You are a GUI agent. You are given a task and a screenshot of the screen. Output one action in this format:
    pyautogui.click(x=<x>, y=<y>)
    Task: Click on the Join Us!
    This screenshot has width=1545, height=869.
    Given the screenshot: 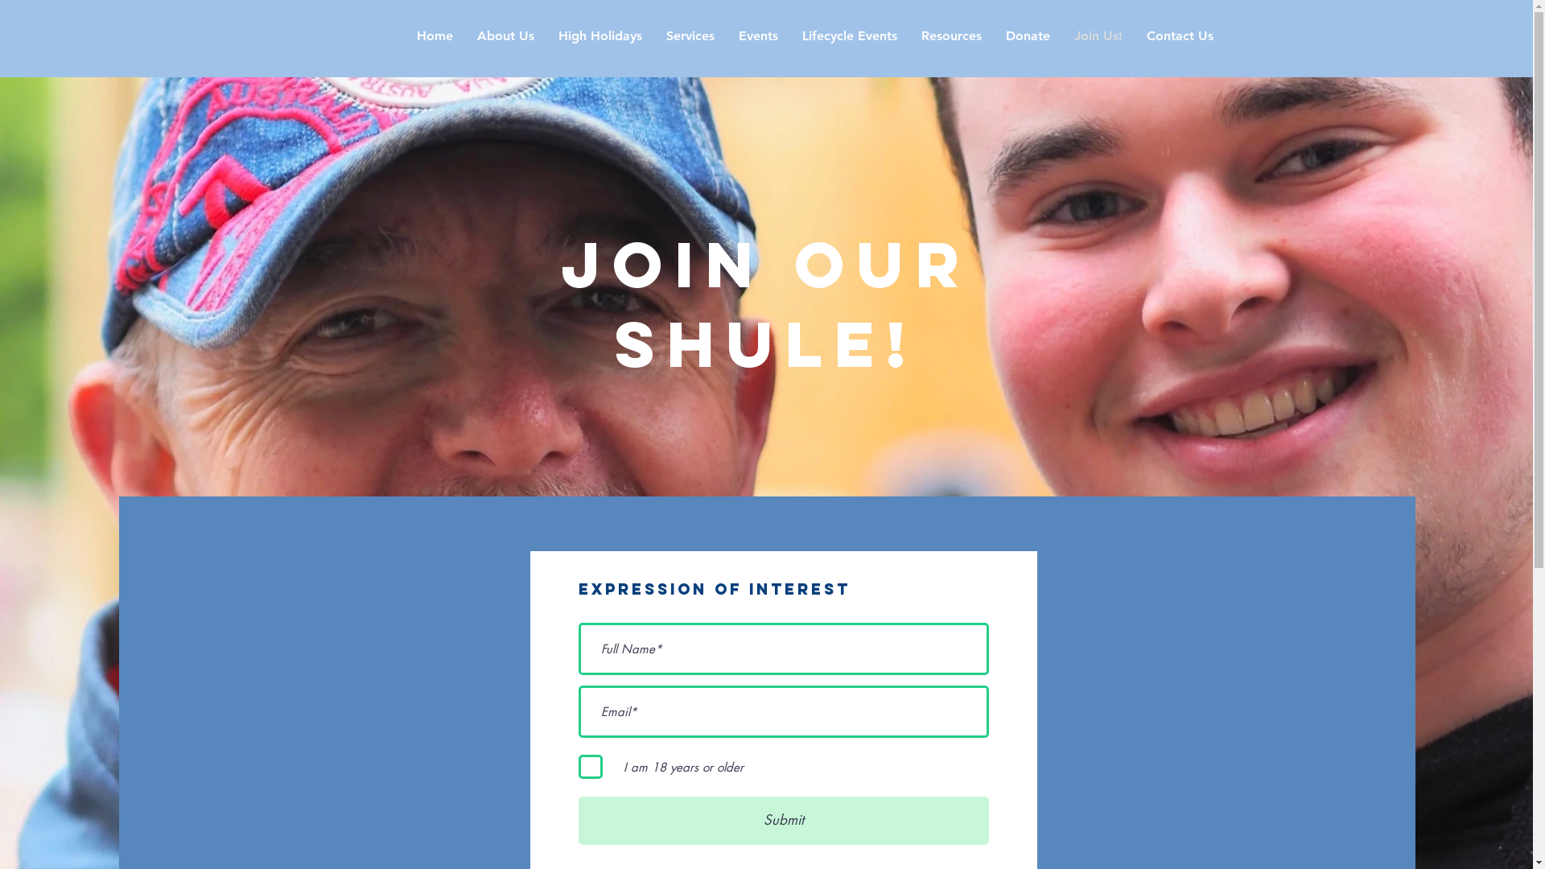 What is the action you would take?
    pyautogui.click(x=1098, y=36)
    